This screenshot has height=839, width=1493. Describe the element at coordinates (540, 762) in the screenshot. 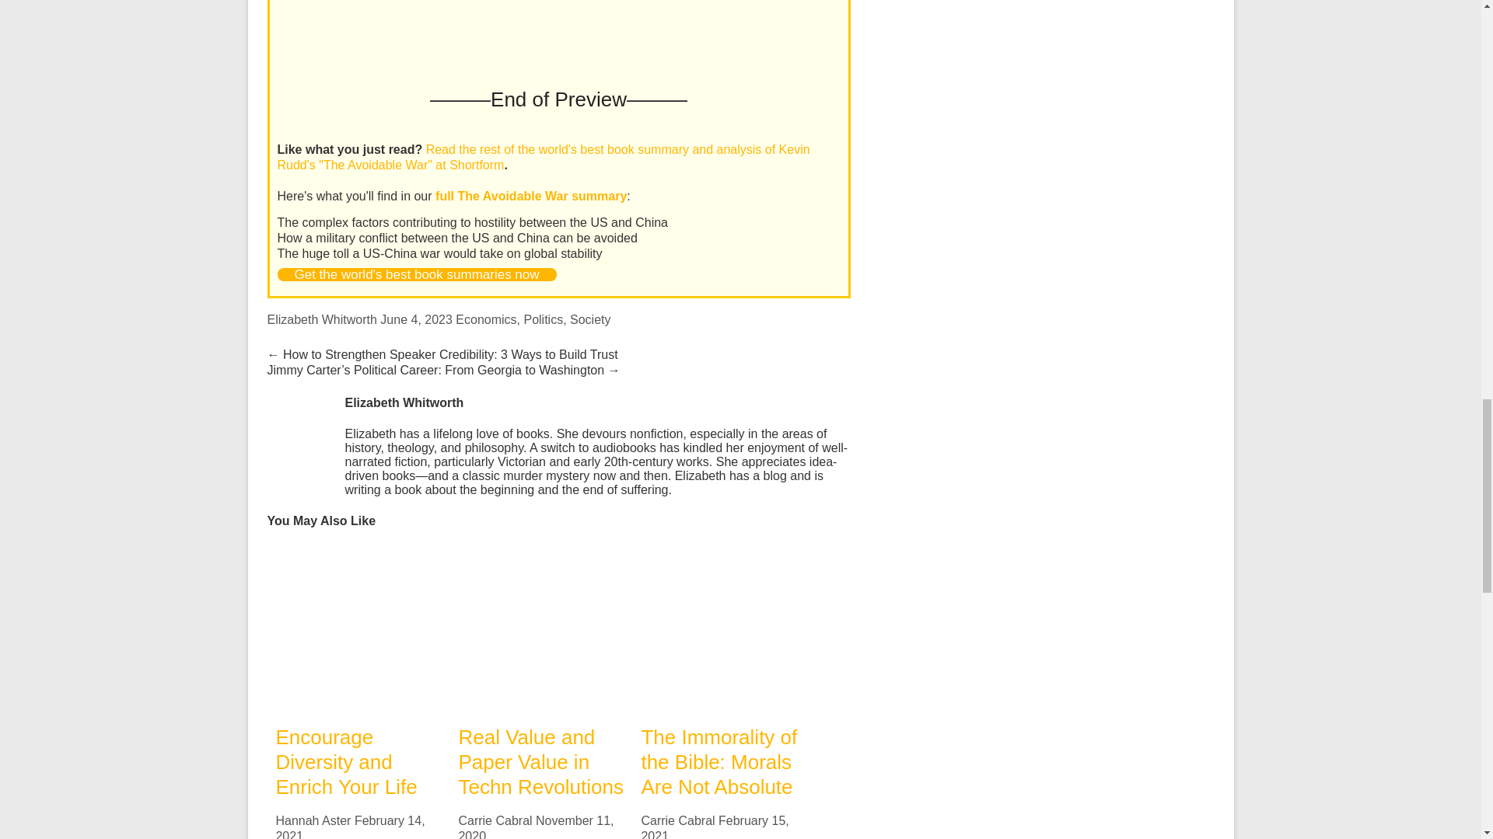

I see `Real Value and Paper Value in Techn Revolutions` at that location.